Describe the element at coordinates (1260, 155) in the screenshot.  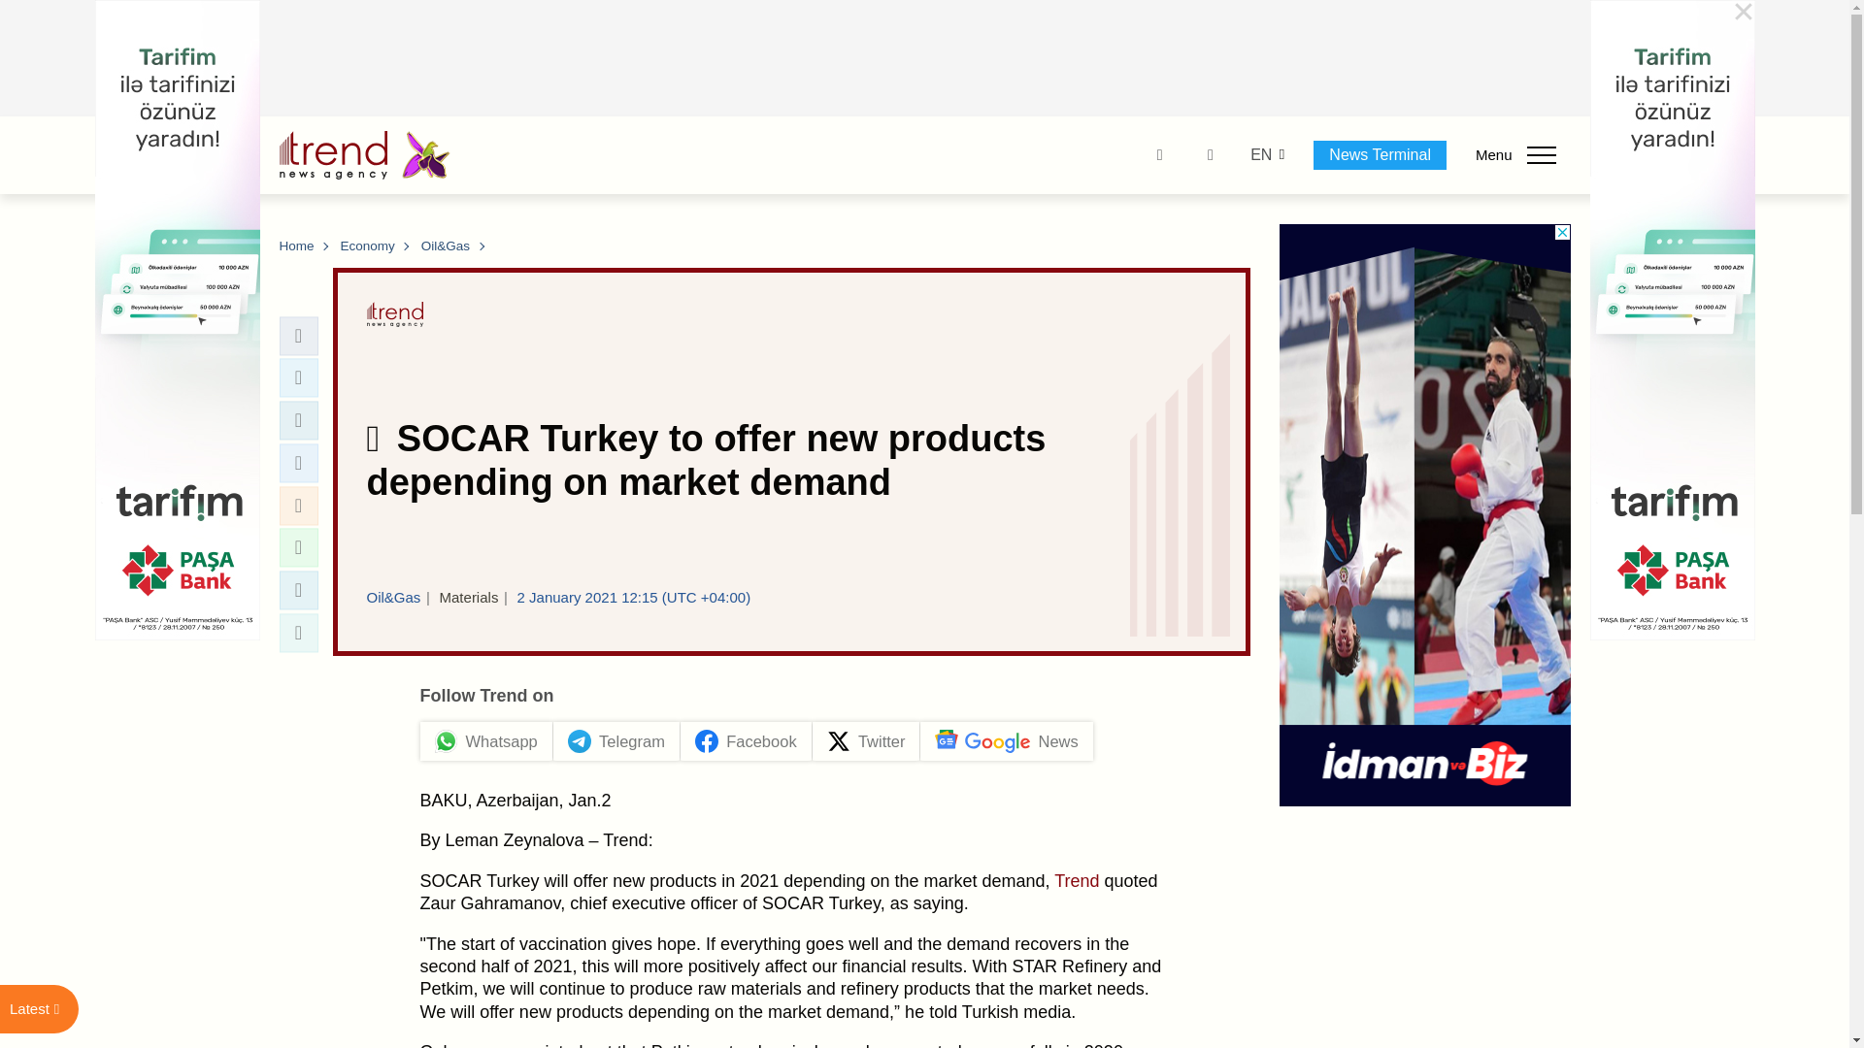
I see `EN` at that location.